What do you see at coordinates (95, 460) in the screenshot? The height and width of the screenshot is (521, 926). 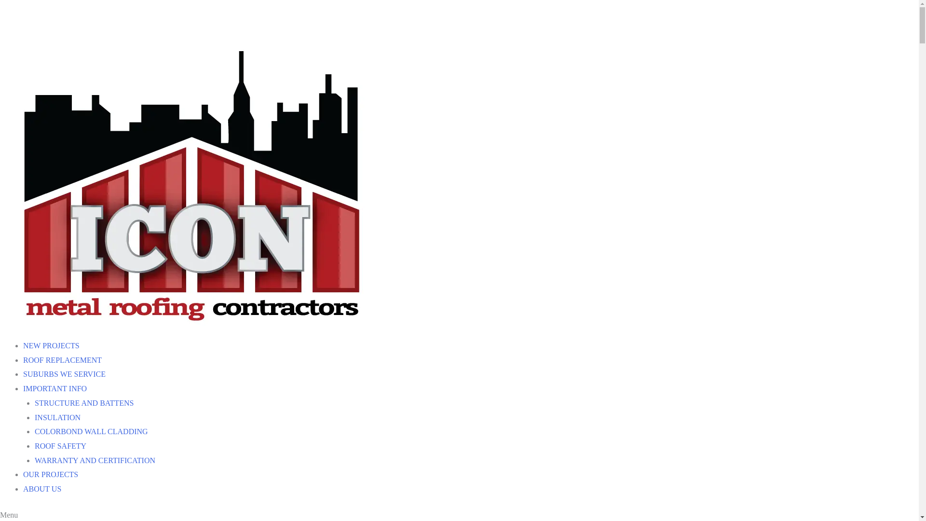 I see `WARRANTY AND CERTIFICATION` at bounding box center [95, 460].